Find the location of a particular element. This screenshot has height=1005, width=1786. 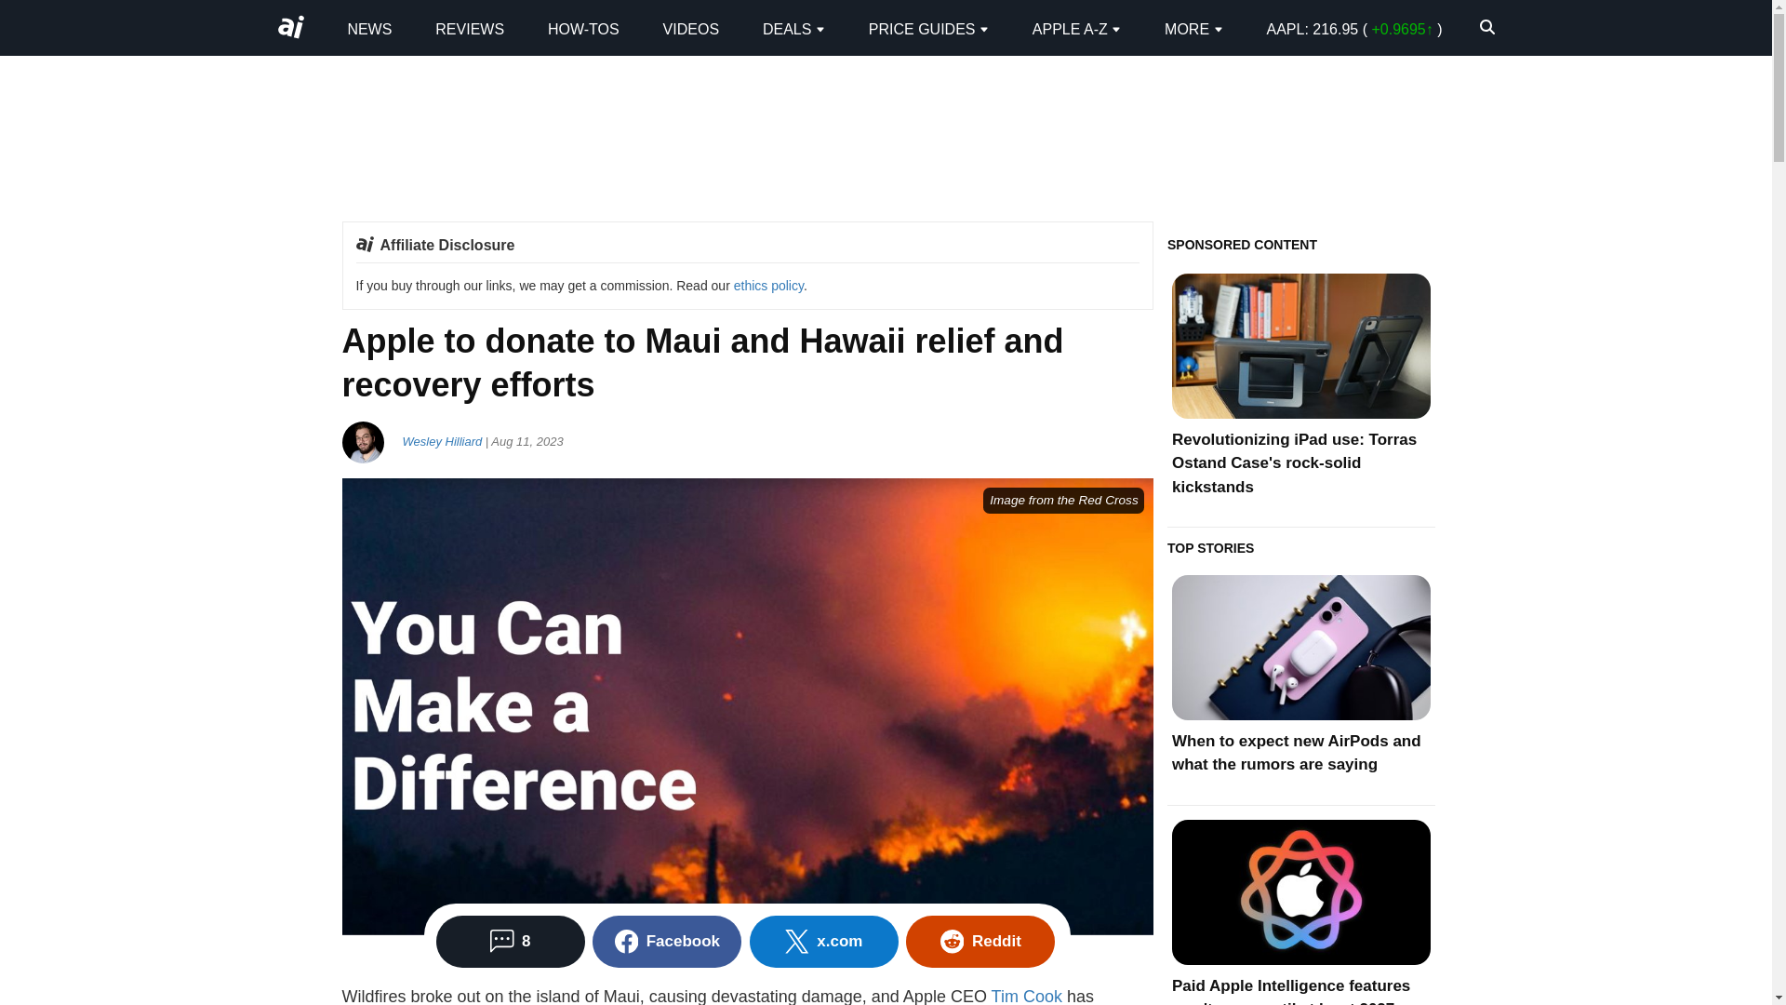

News is located at coordinates (368, 28).